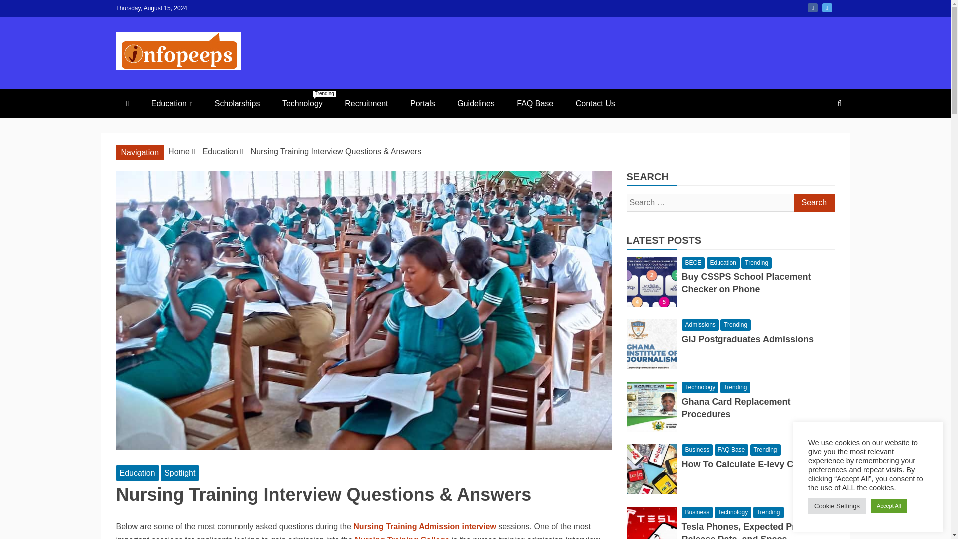  What do you see at coordinates (179, 151) in the screenshot?
I see `Home` at bounding box center [179, 151].